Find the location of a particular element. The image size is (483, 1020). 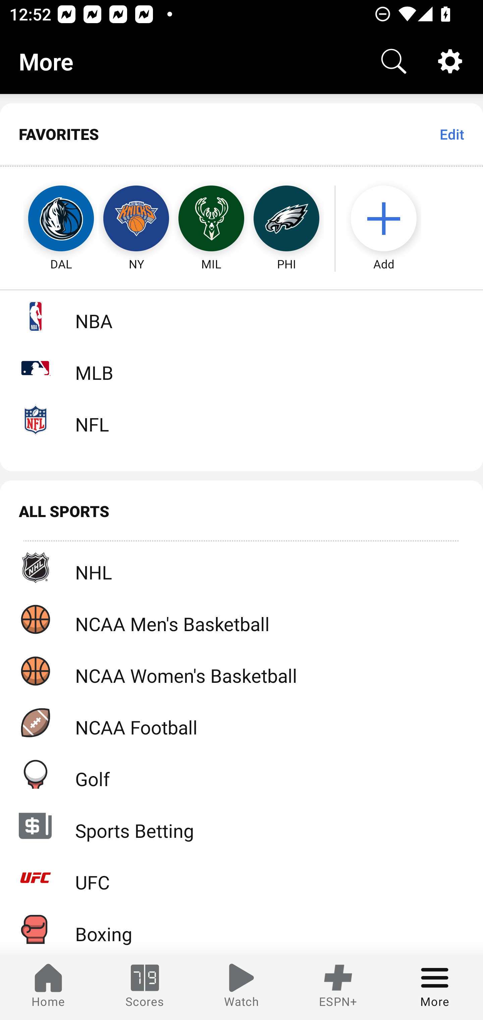

NCAA Men's Basketball is located at coordinates (241, 619).